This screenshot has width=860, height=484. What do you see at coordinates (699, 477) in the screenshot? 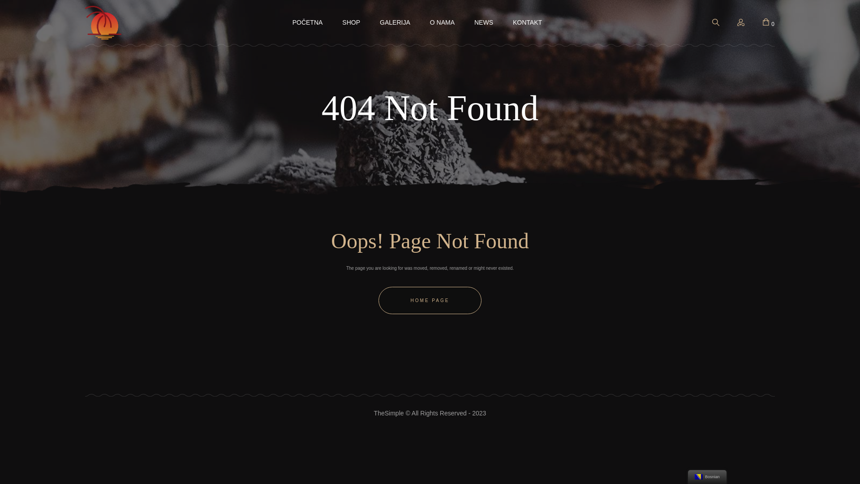
I see `Bosnian` at bounding box center [699, 477].